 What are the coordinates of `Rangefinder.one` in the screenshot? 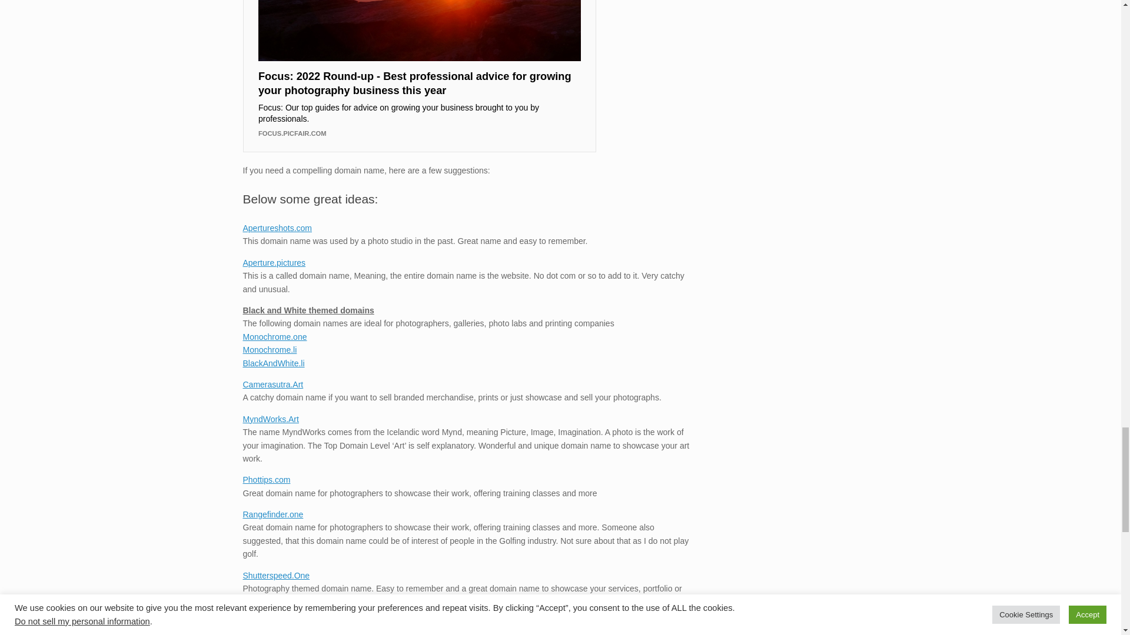 It's located at (272, 514).